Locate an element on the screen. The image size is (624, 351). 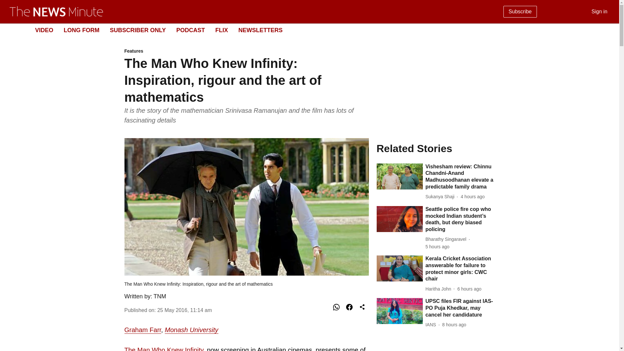
NEWSLETTERS is located at coordinates (190, 30).